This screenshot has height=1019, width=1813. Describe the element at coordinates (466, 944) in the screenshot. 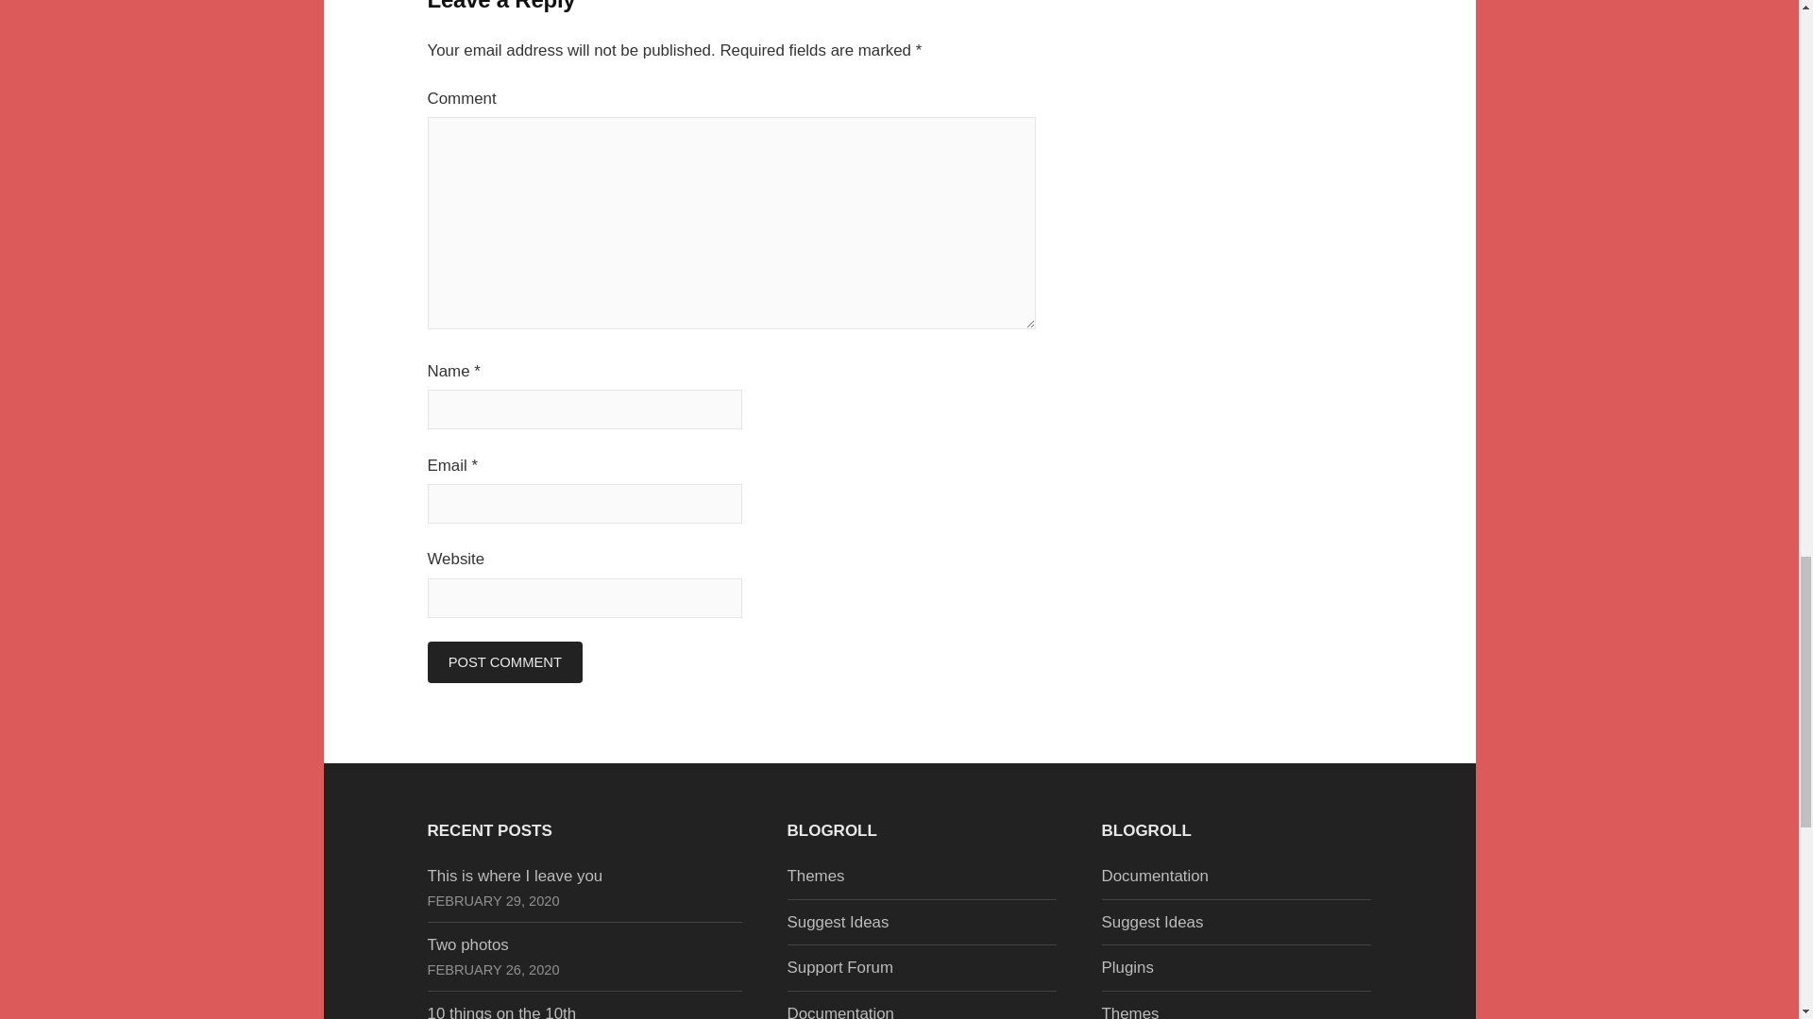

I see `Two photos` at that location.